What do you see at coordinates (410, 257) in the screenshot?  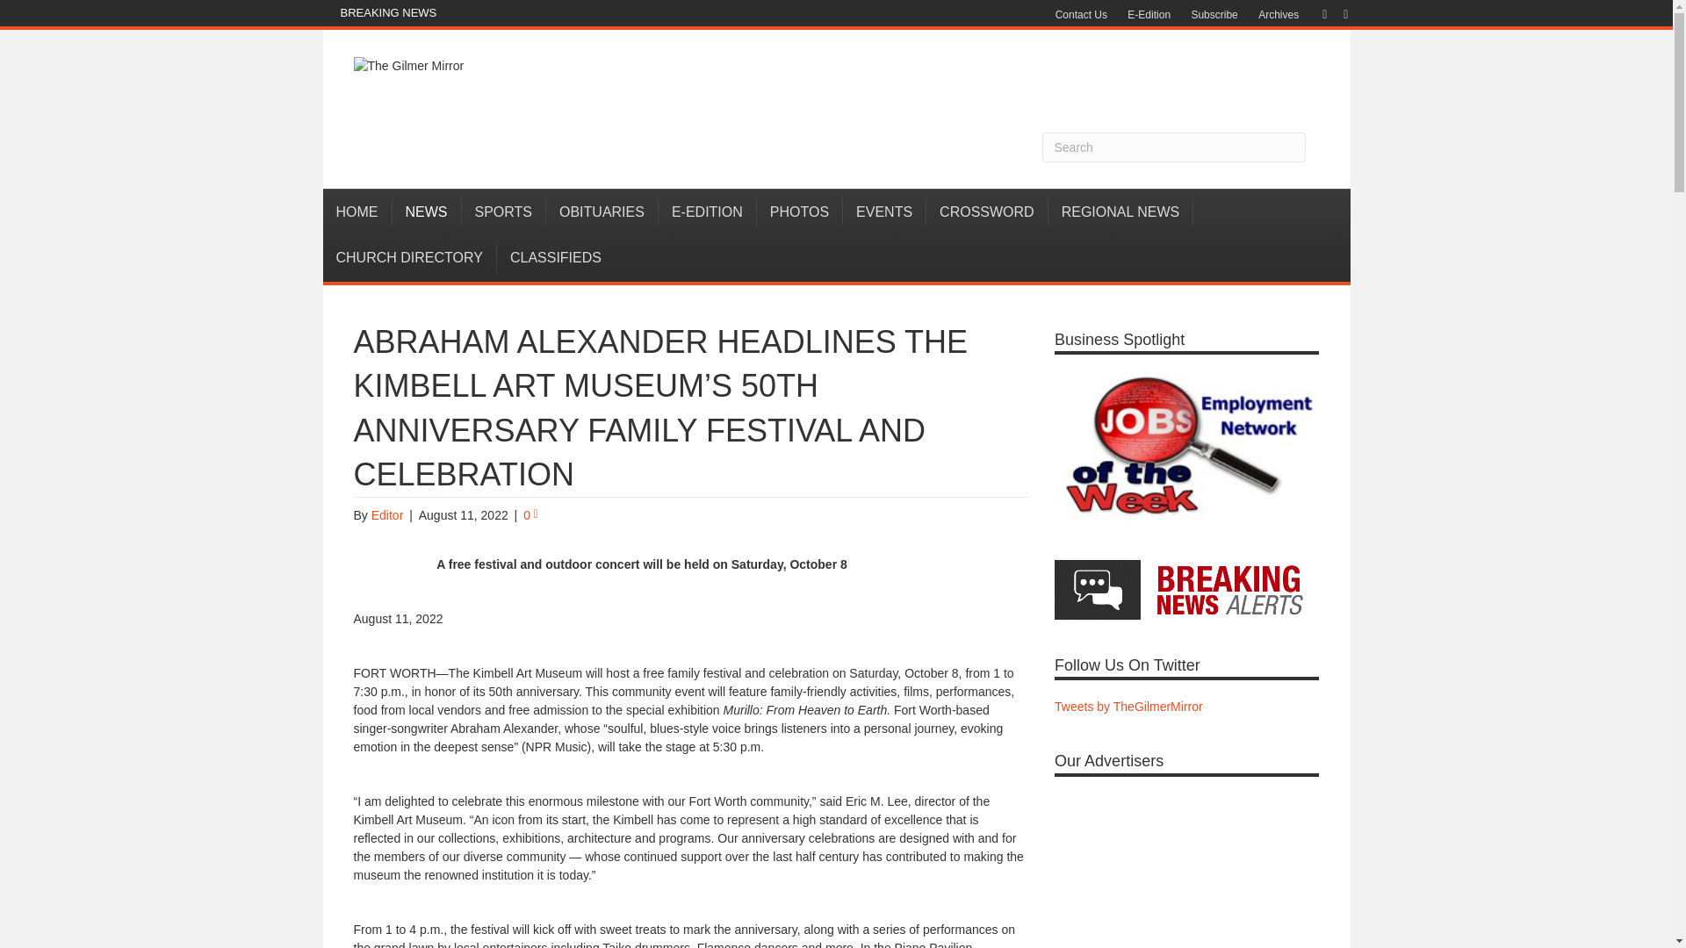 I see `CHURCH DIRECTORY` at bounding box center [410, 257].